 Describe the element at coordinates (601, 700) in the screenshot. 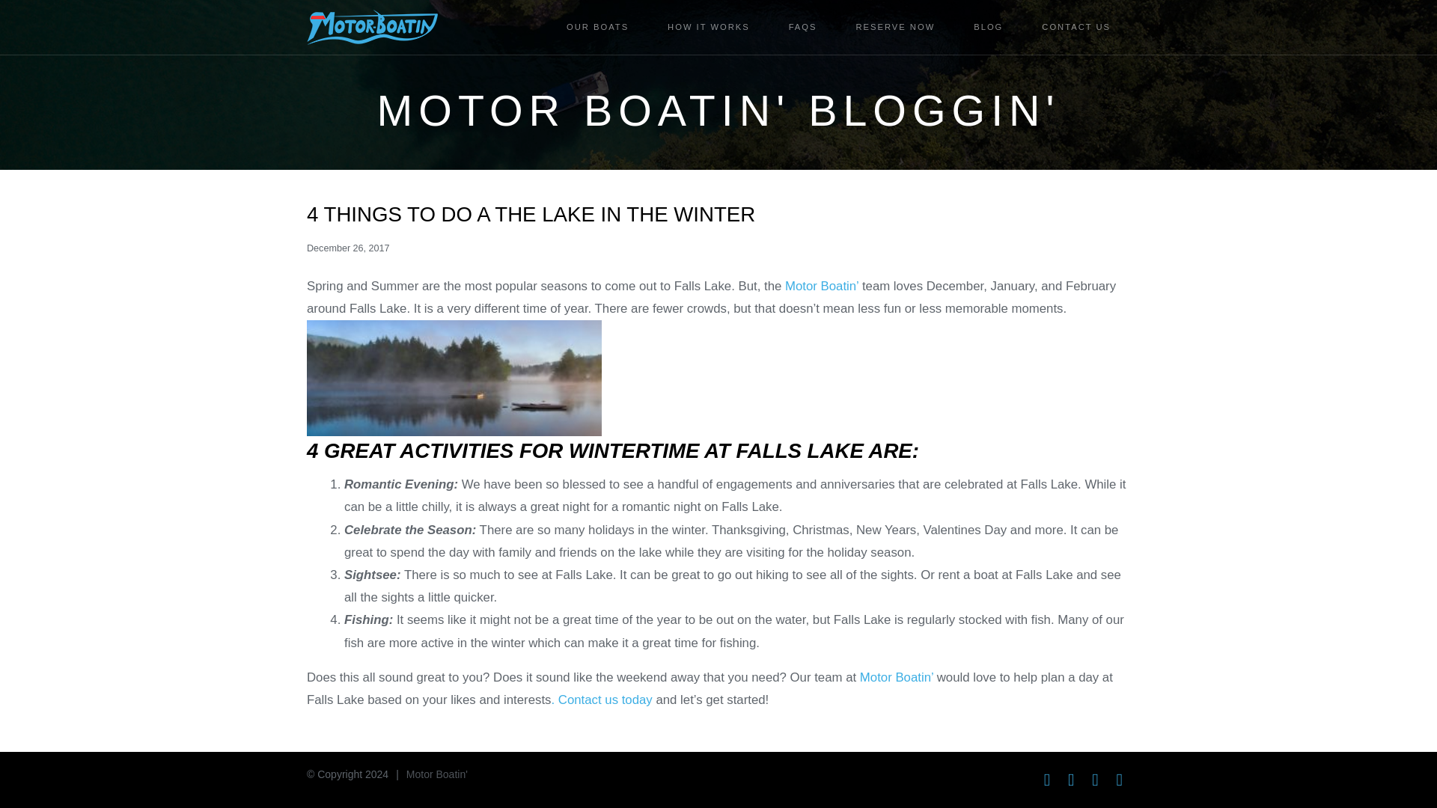

I see `. Contact us today` at that location.